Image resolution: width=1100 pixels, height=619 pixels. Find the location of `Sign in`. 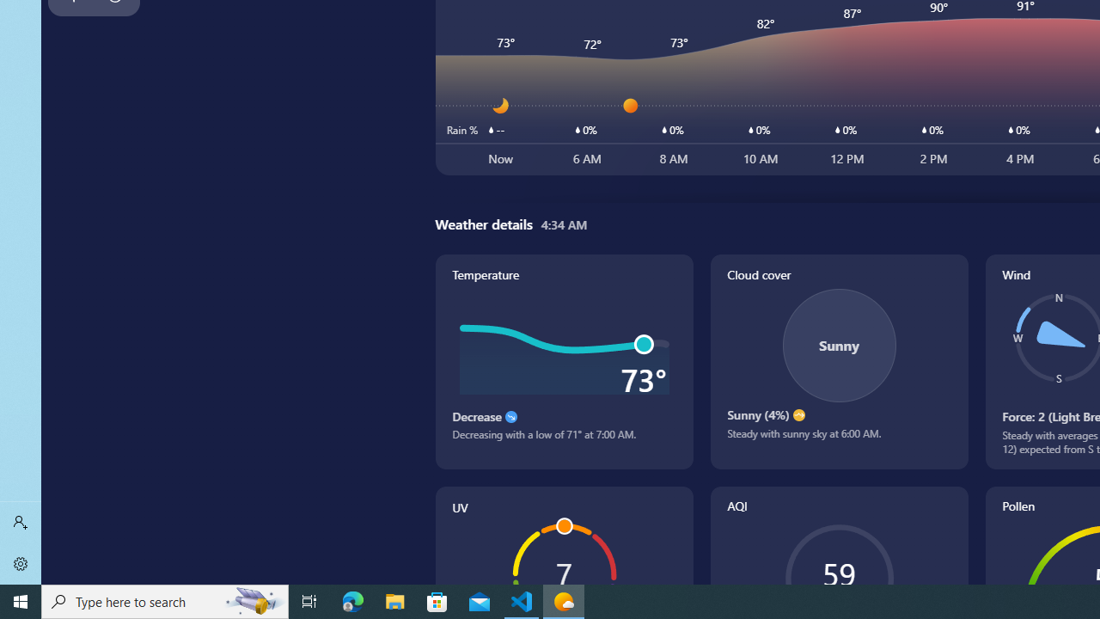

Sign in is located at coordinates (21, 523).